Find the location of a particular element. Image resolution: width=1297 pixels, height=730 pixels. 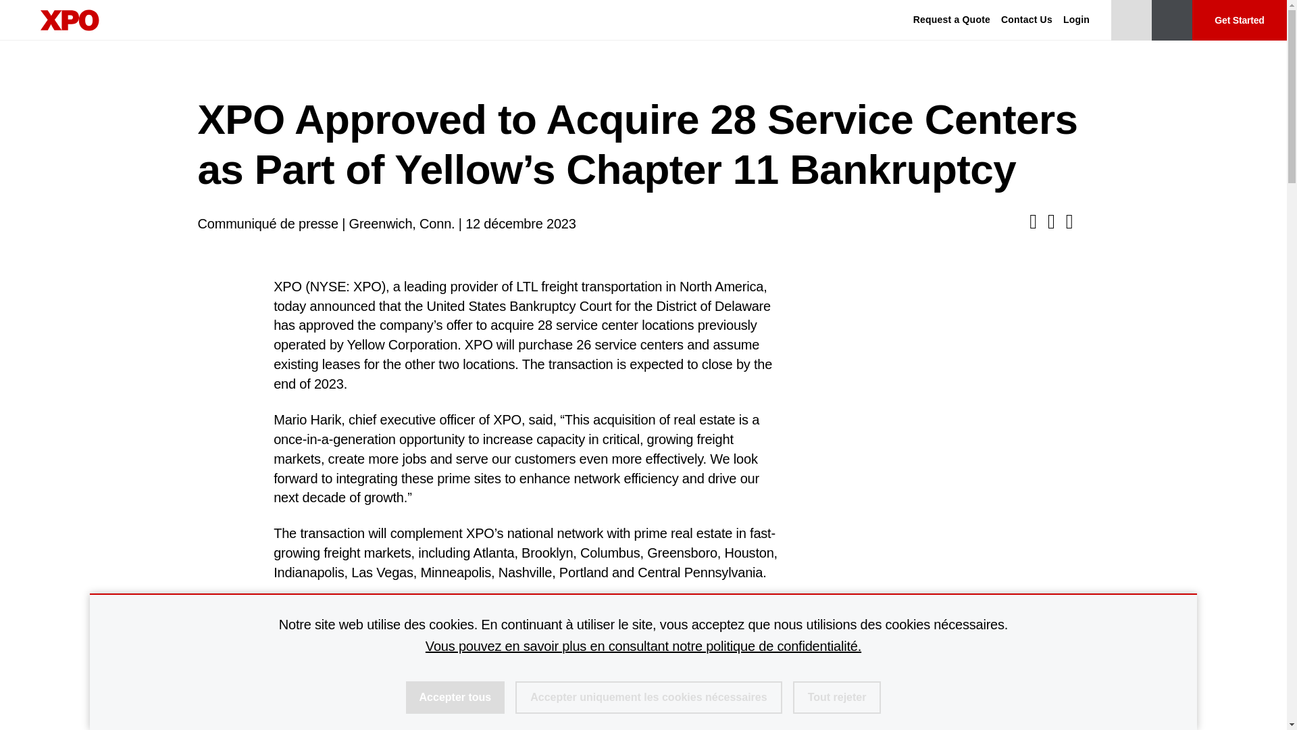

Tout rejeter is located at coordinates (837, 698).